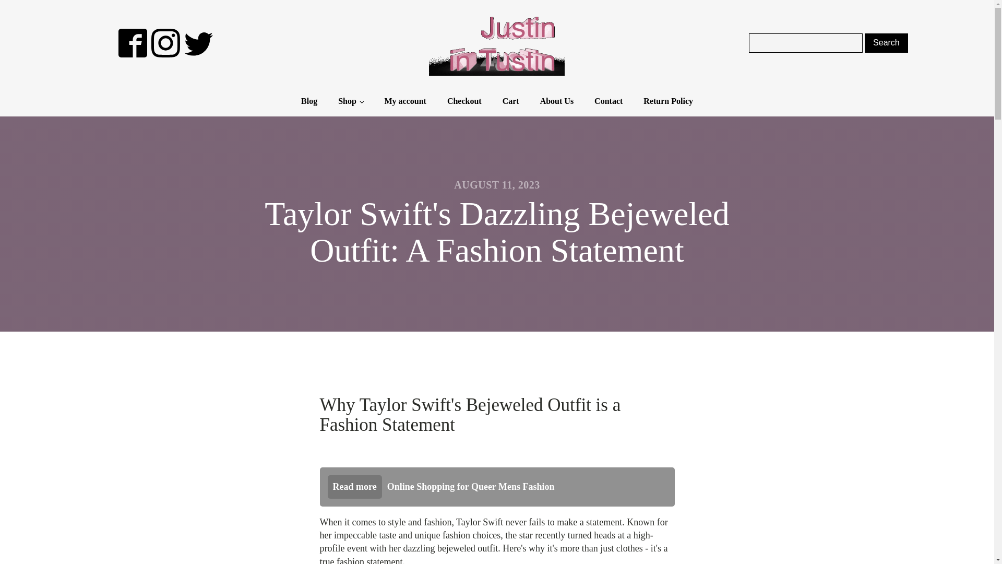 The image size is (1002, 564). I want to click on Checkout, so click(464, 101).